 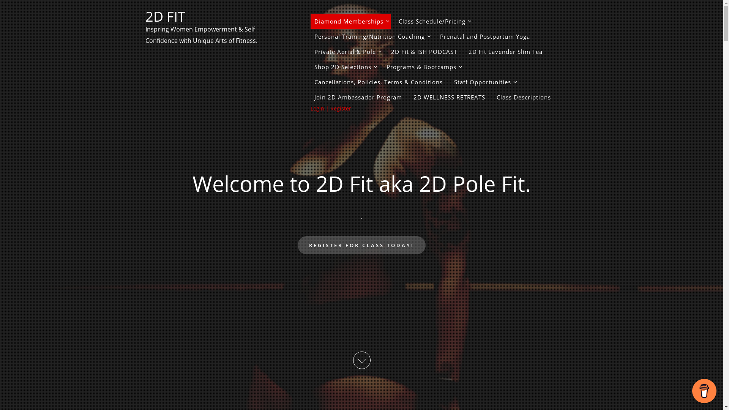 What do you see at coordinates (379, 82) in the screenshot?
I see `Cancellations, Policies, Terms & Conditions` at bounding box center [379, 82].